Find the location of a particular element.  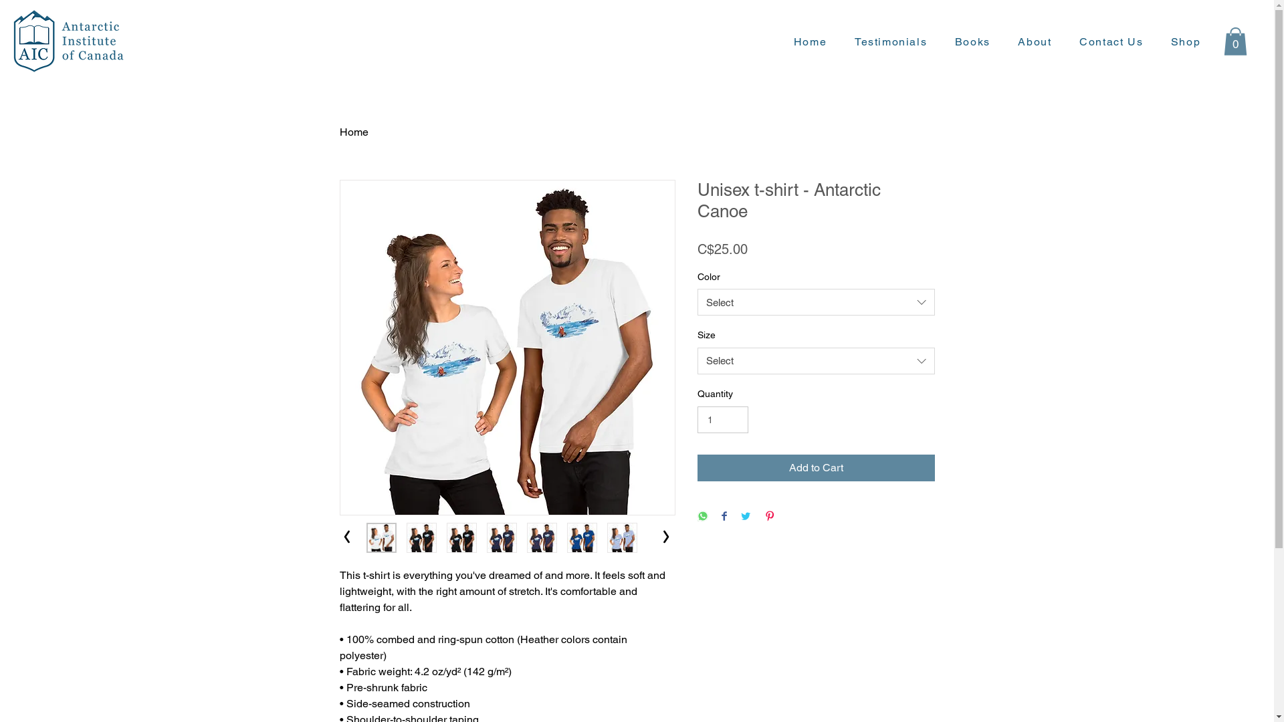

Testimonials is located at coordinates (891, 41).